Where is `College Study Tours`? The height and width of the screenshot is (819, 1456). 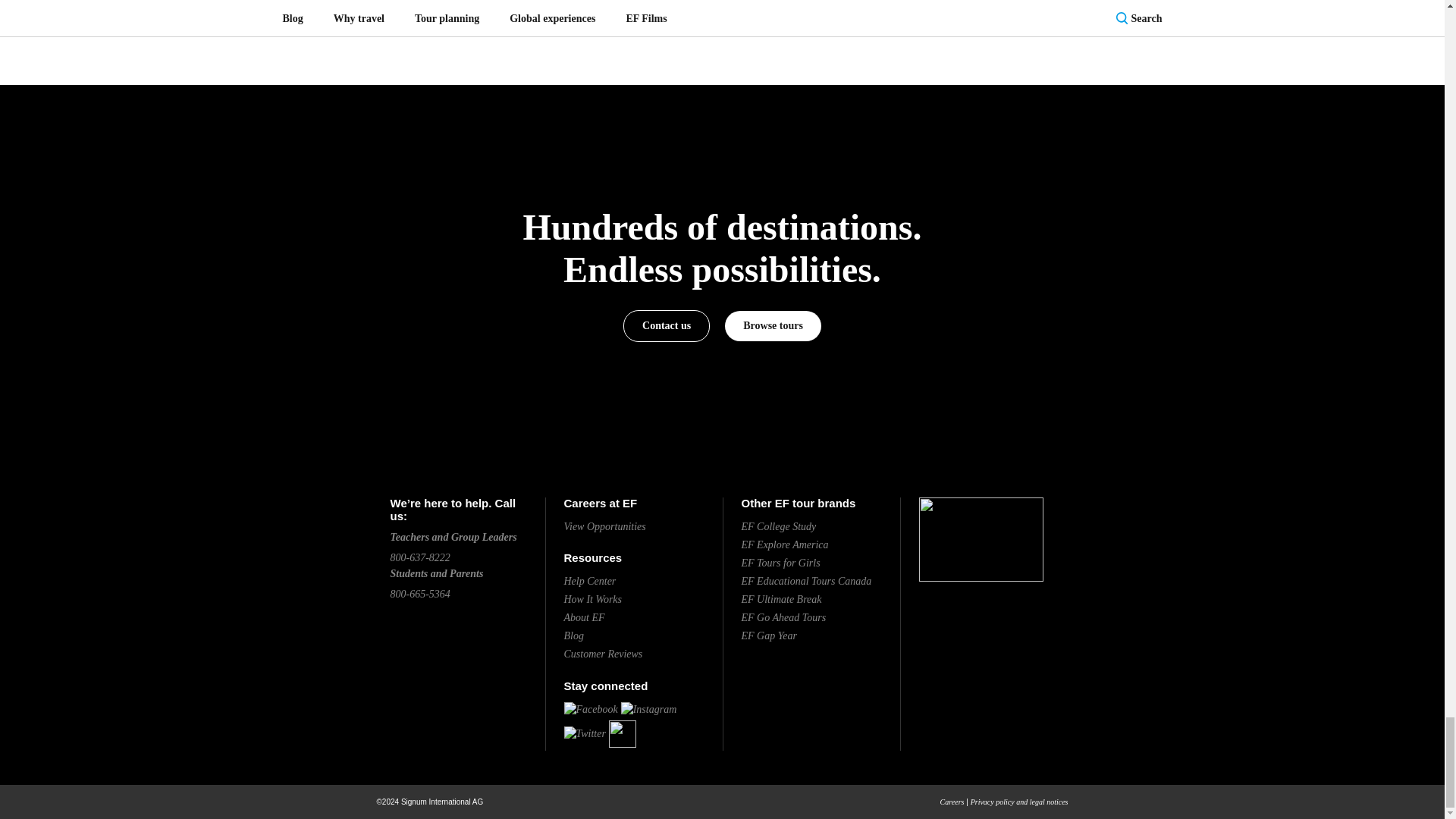
College Study Tours is located at coordinates (779, 526).